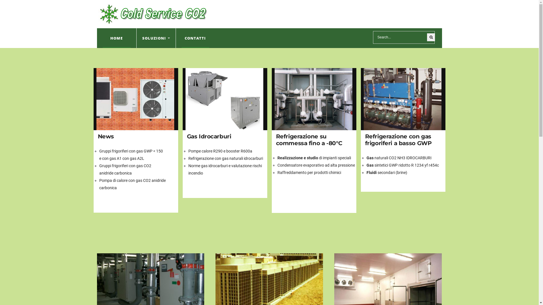  What do you see at coordinates (316, 165) in the screenshot?
I see `Condensatore evaporativo ad alta pressione` at bounding box center [316, 165].